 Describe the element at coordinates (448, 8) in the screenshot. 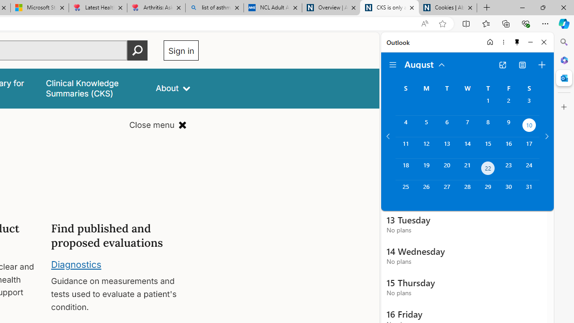

I see `Cookies | About | NICE` at that location.